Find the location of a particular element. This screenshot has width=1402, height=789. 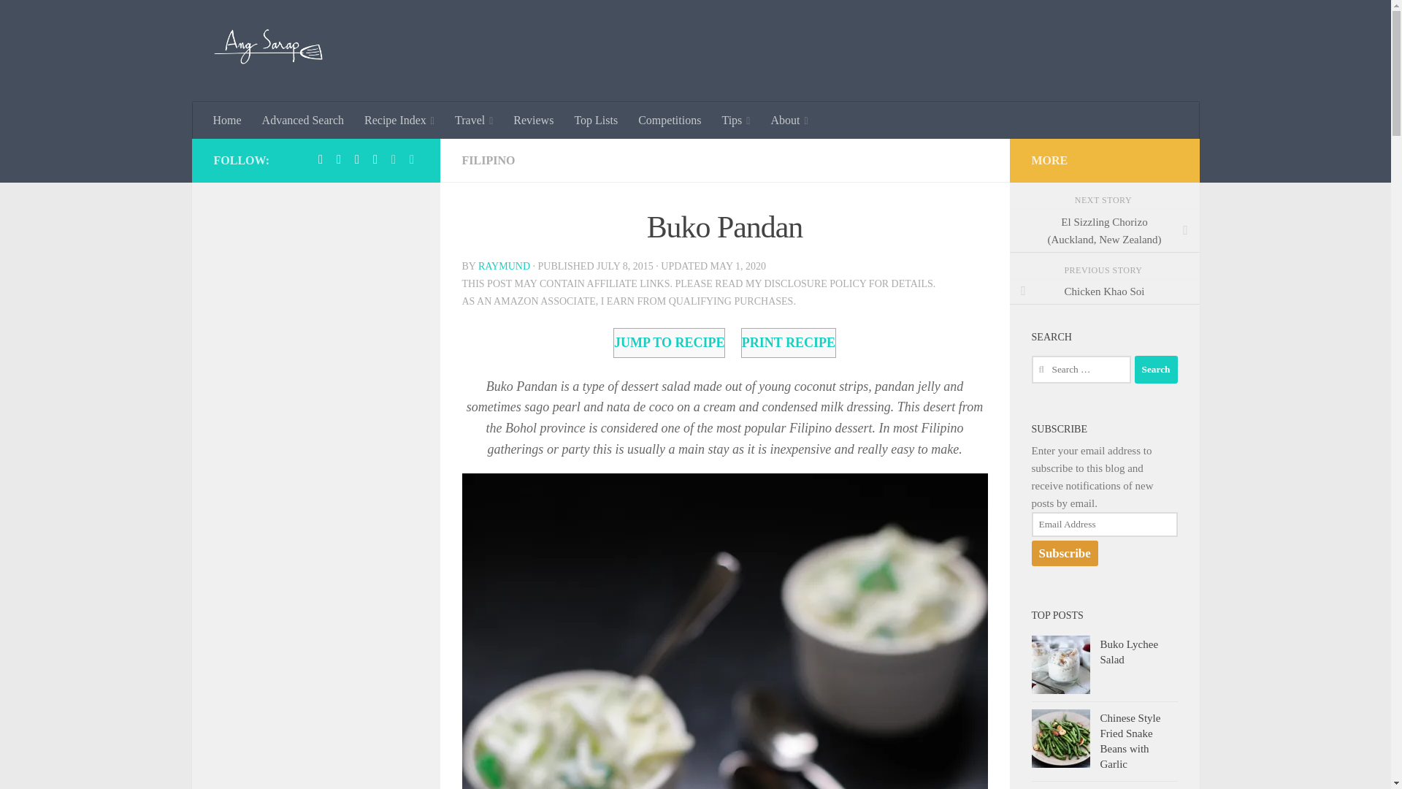

Recipe Index is located at coordinates (399, 121).